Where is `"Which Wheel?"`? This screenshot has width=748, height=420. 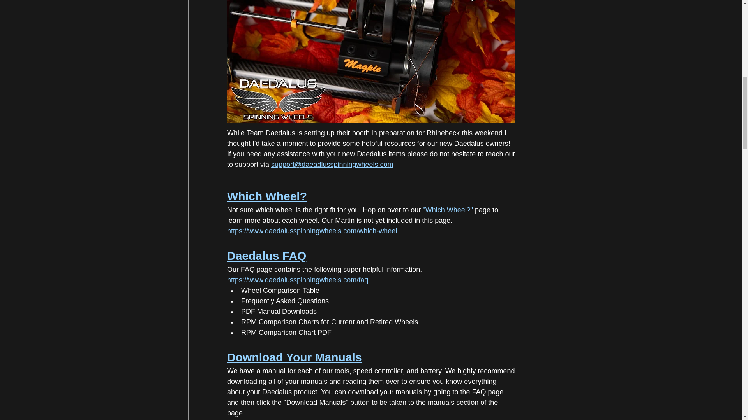 "Which Wheel?" is located at coordinates (447, 210).